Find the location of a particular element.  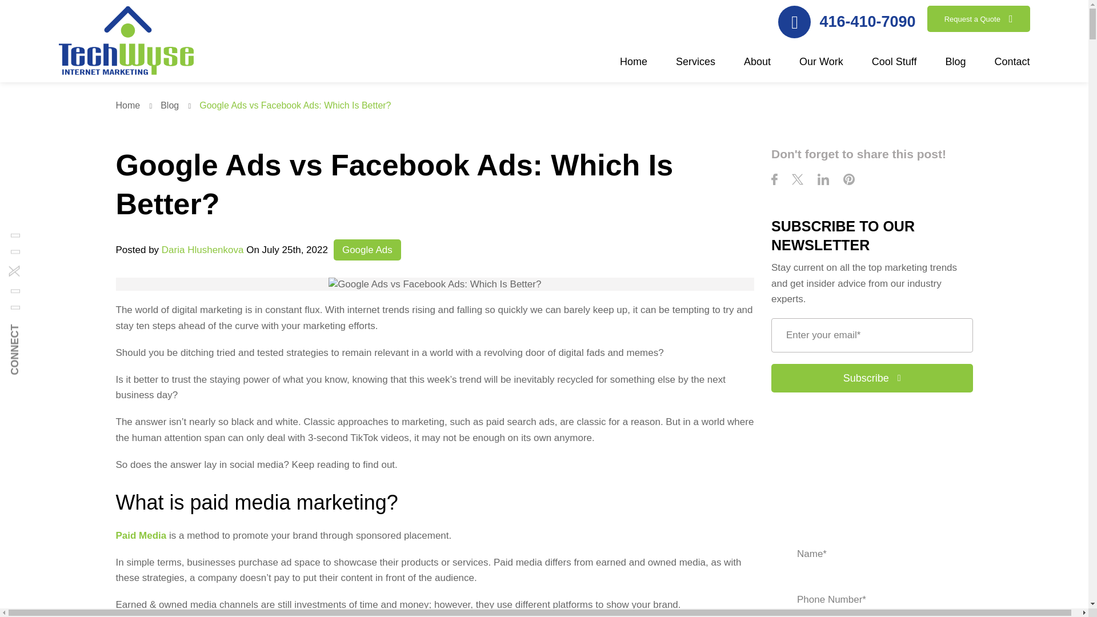

email is located at coordinates (872, 335).